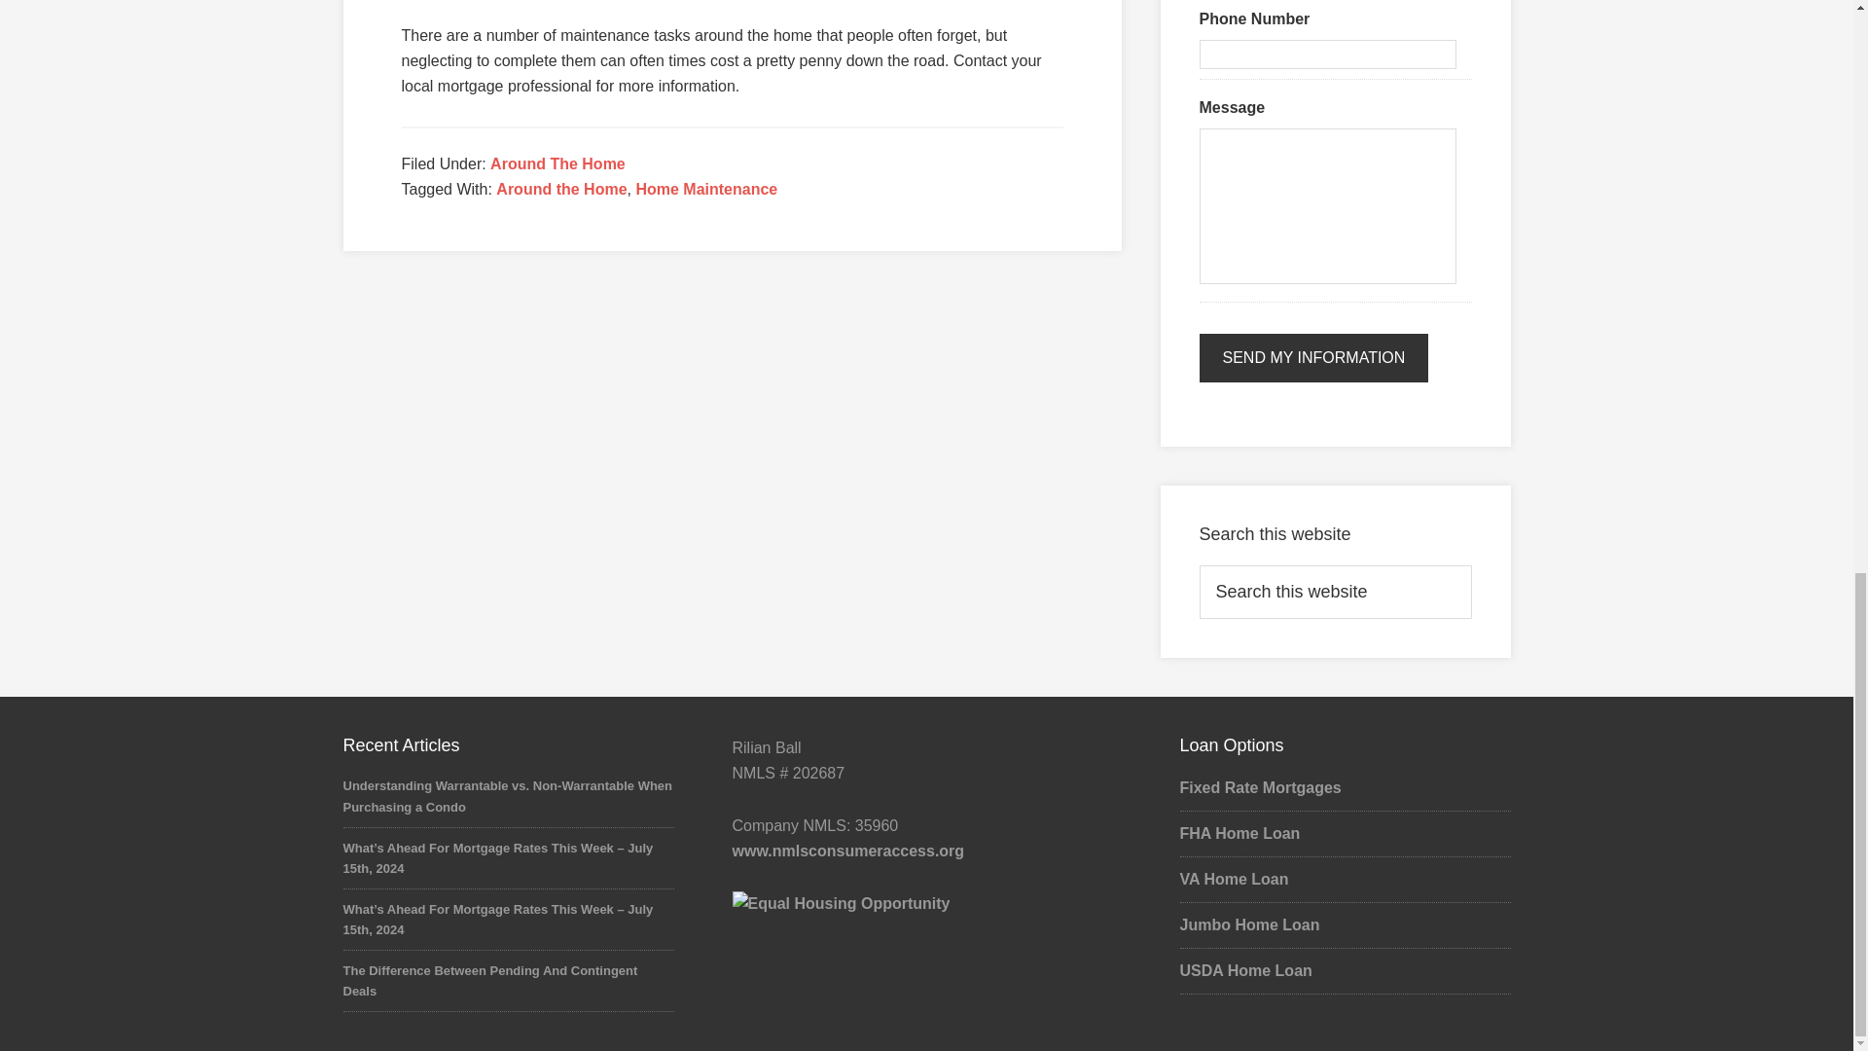 The image size is (1868, 1051). What do you see at coordinates (1234, 879) in the screenshot?
I see `VA Home Loan` at bounding box center [1234, 879].